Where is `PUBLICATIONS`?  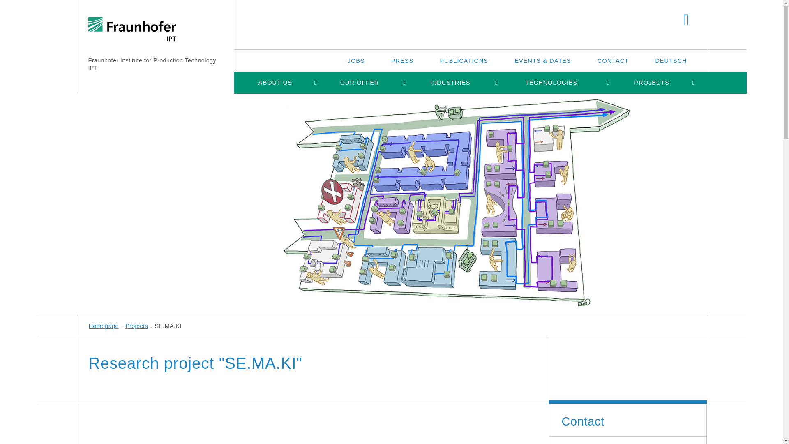
PUBLICATIONS is located at coordinates (464, 60).